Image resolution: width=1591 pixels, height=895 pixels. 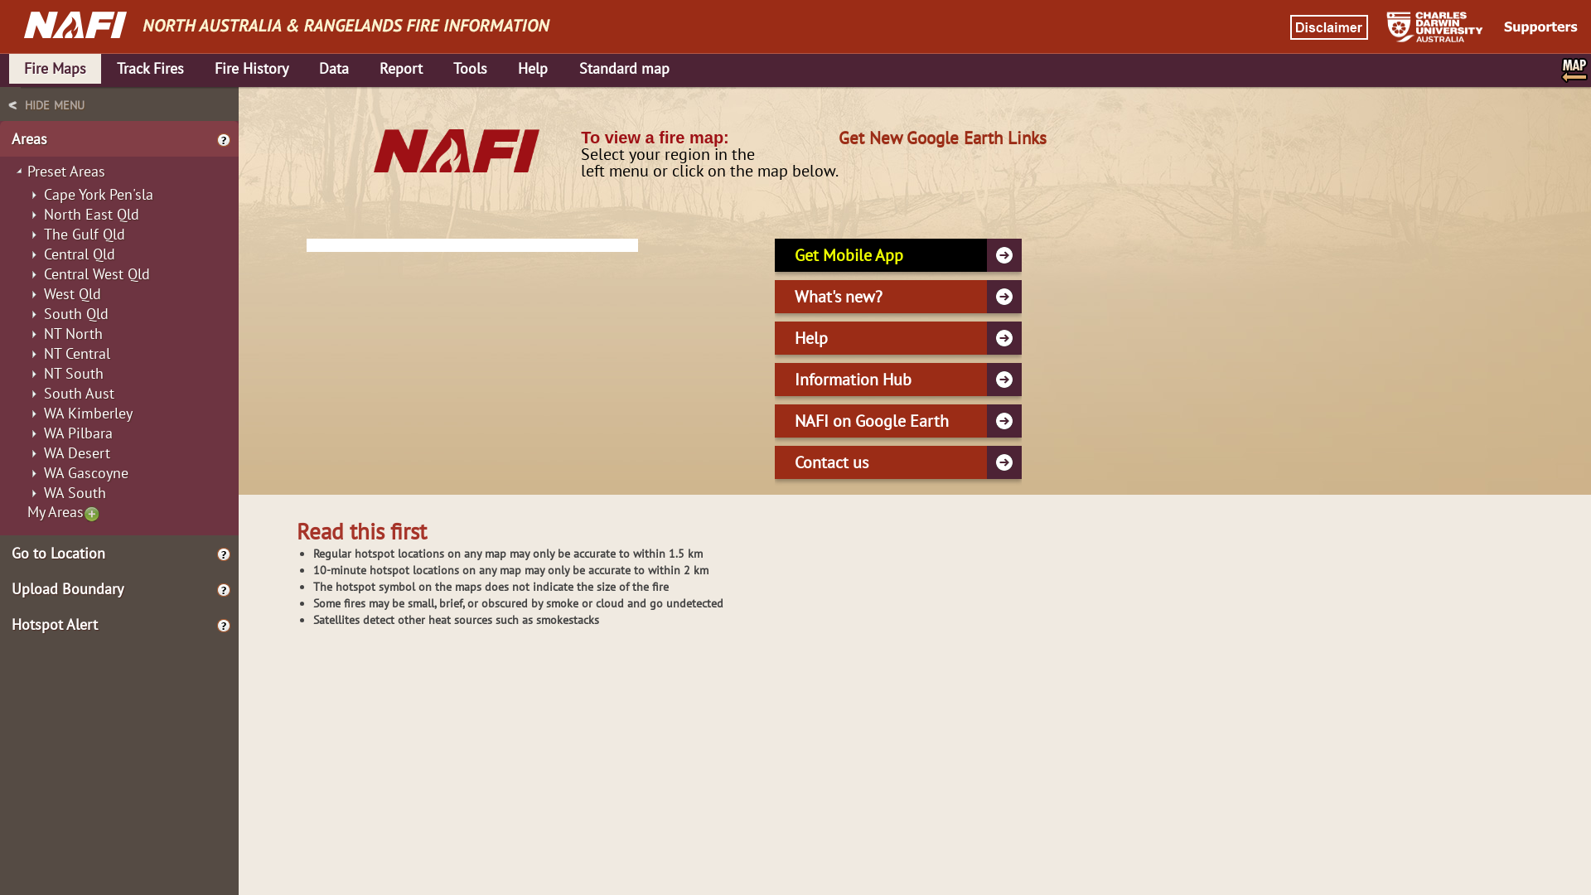 I want to click on WA Gascoyne, so click(x=86, y=468).